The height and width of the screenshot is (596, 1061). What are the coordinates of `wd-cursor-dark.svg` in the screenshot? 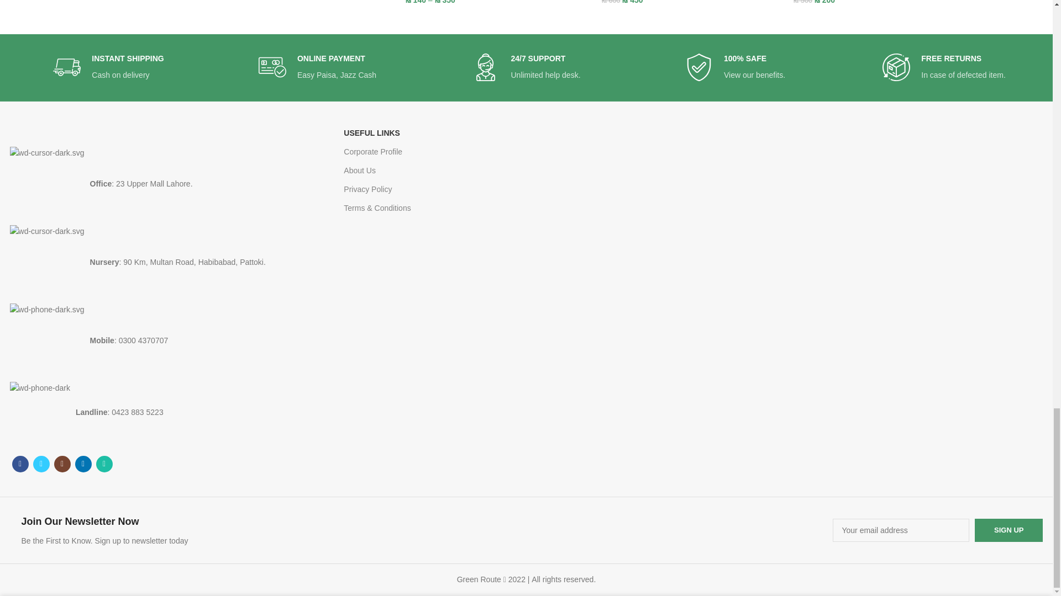 It's located at (47, 183).